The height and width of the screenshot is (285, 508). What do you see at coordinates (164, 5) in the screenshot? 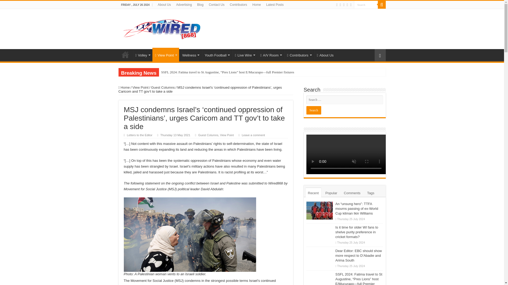
I see `About Us` at bounding box center [164, 5].